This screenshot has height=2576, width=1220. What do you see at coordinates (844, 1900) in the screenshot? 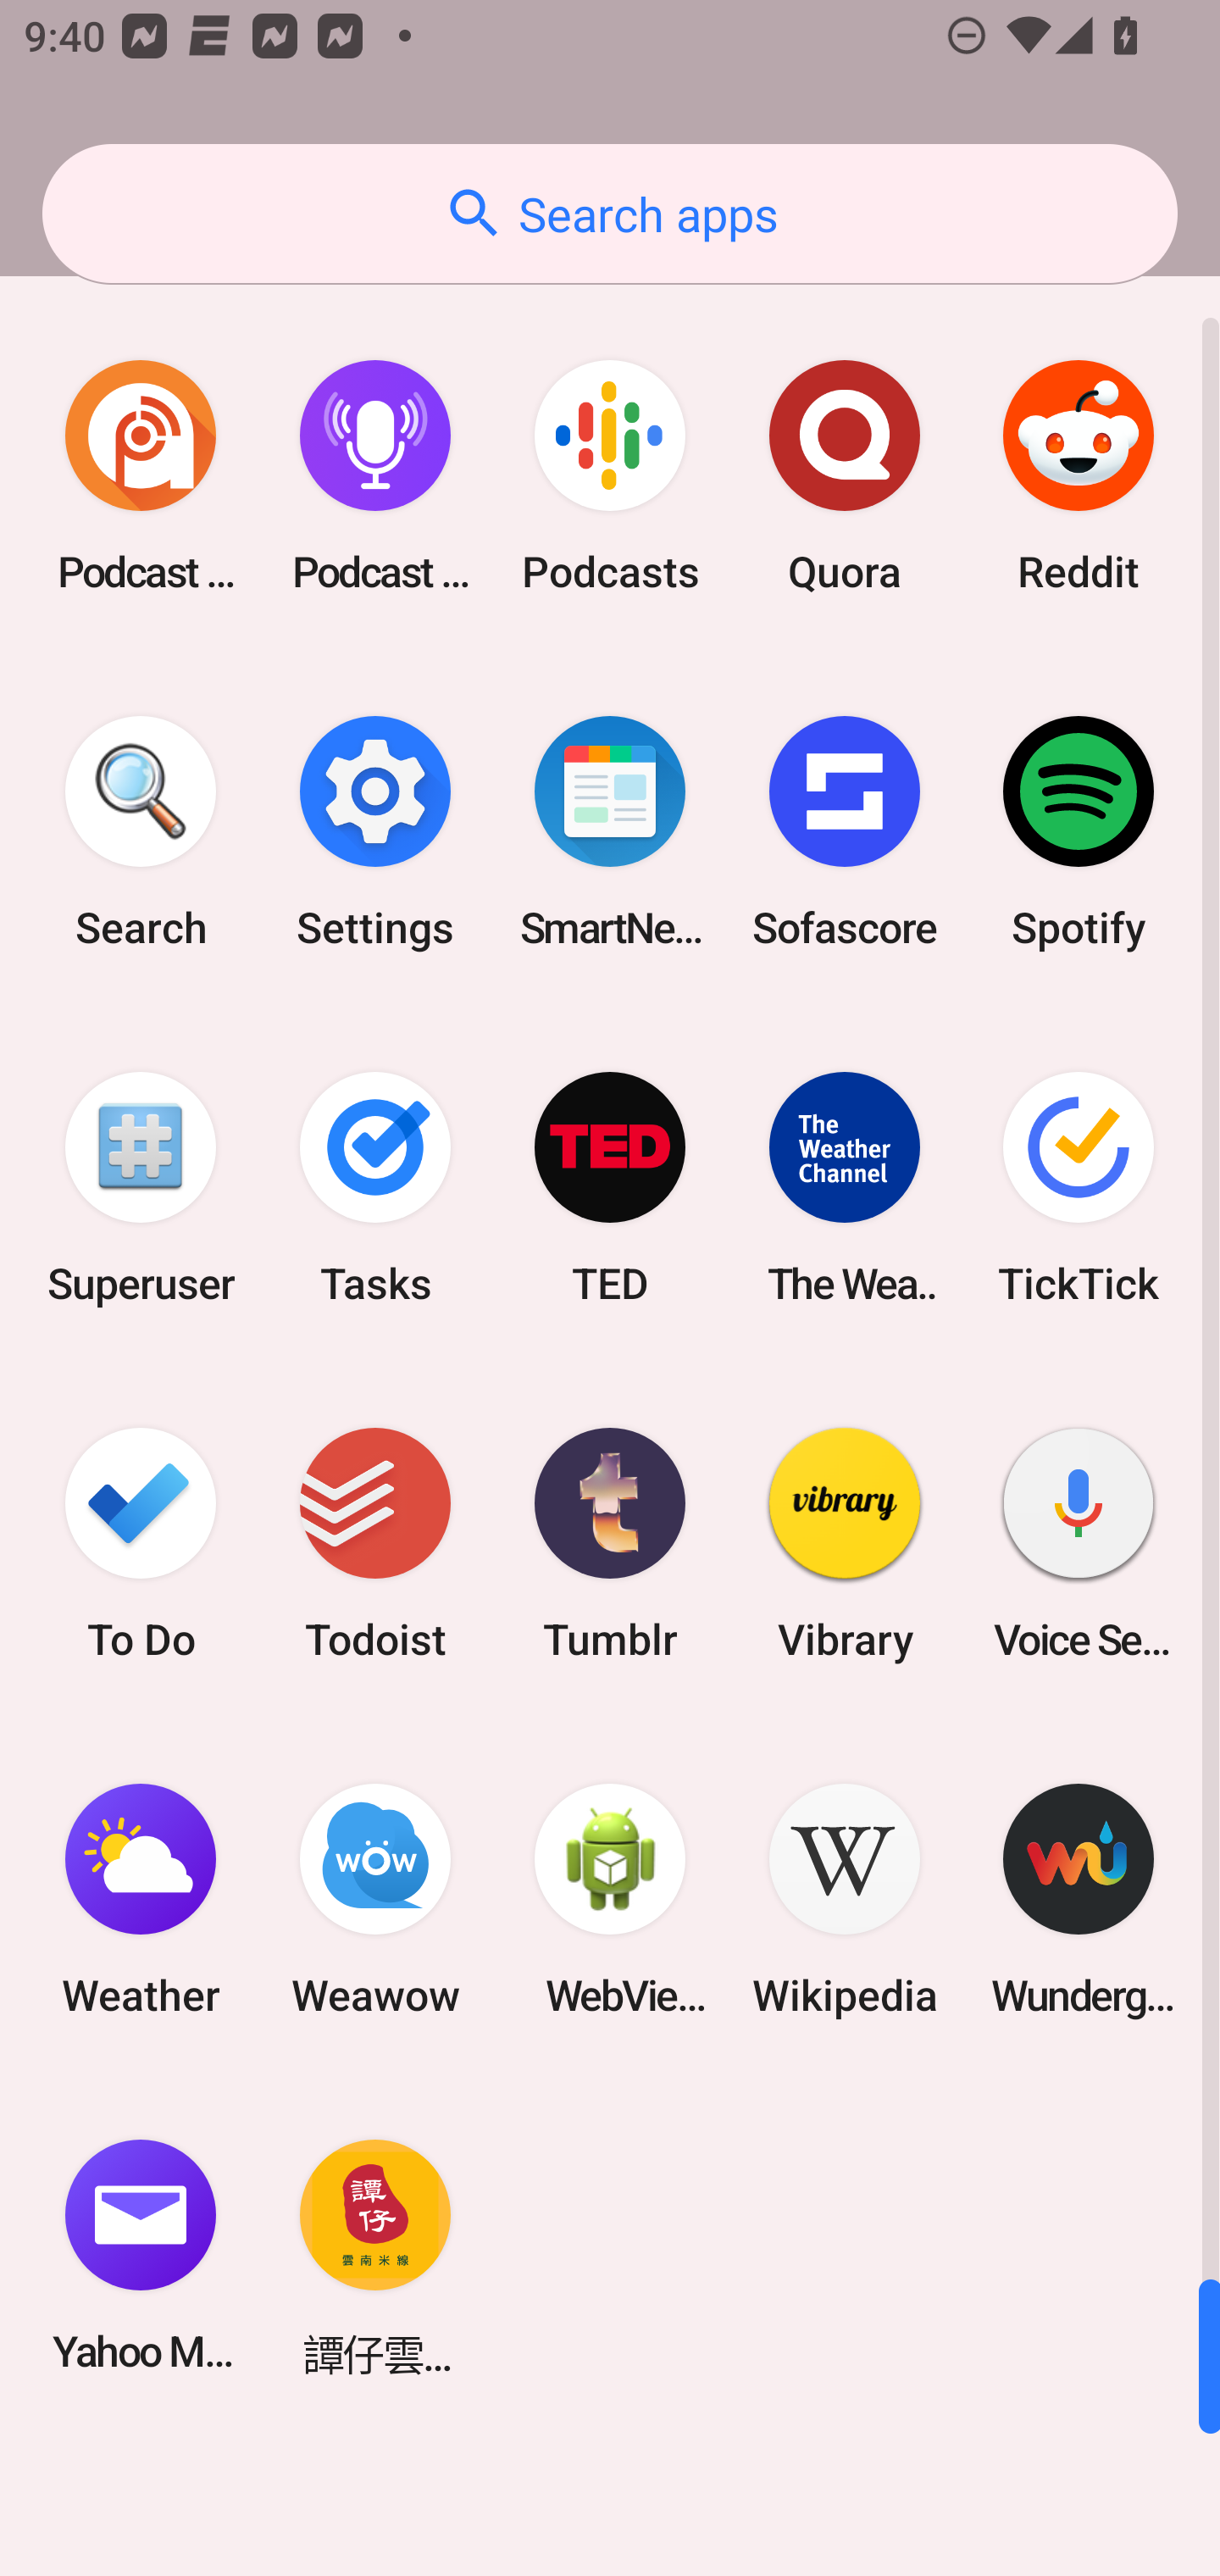
I see `Wikipedia` at bounding box center [844, 1900].